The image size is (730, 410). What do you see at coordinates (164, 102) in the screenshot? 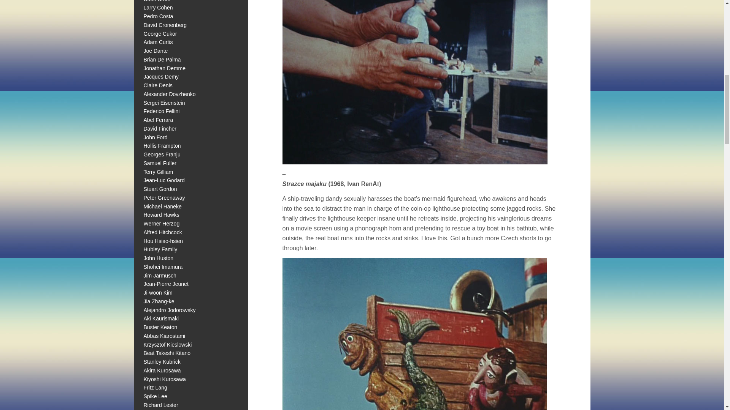
I see `Sergei Eisenstein` at bounding box center [164, 102].